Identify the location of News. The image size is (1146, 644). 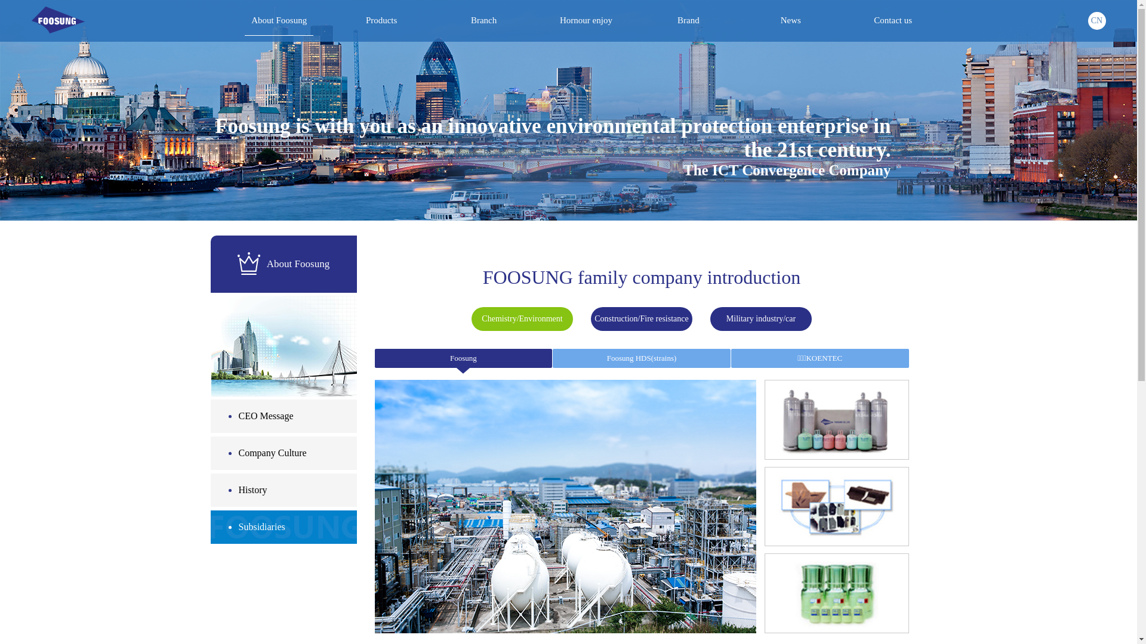
(790, 21).